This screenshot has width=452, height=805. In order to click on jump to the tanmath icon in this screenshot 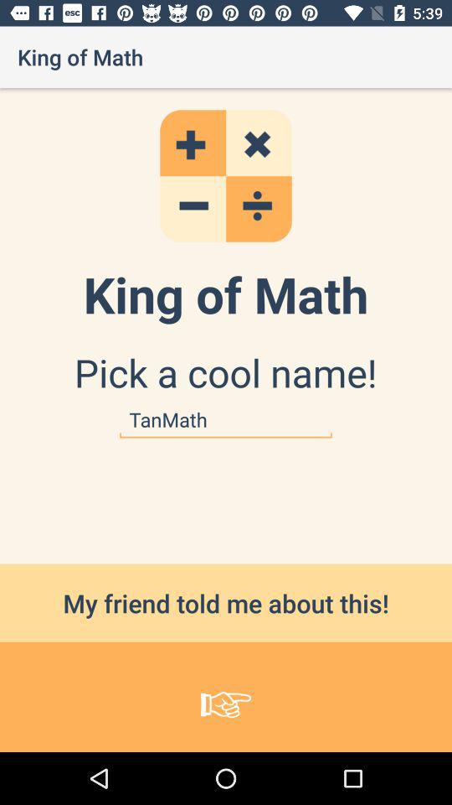, I will do `click(226, 419)`.